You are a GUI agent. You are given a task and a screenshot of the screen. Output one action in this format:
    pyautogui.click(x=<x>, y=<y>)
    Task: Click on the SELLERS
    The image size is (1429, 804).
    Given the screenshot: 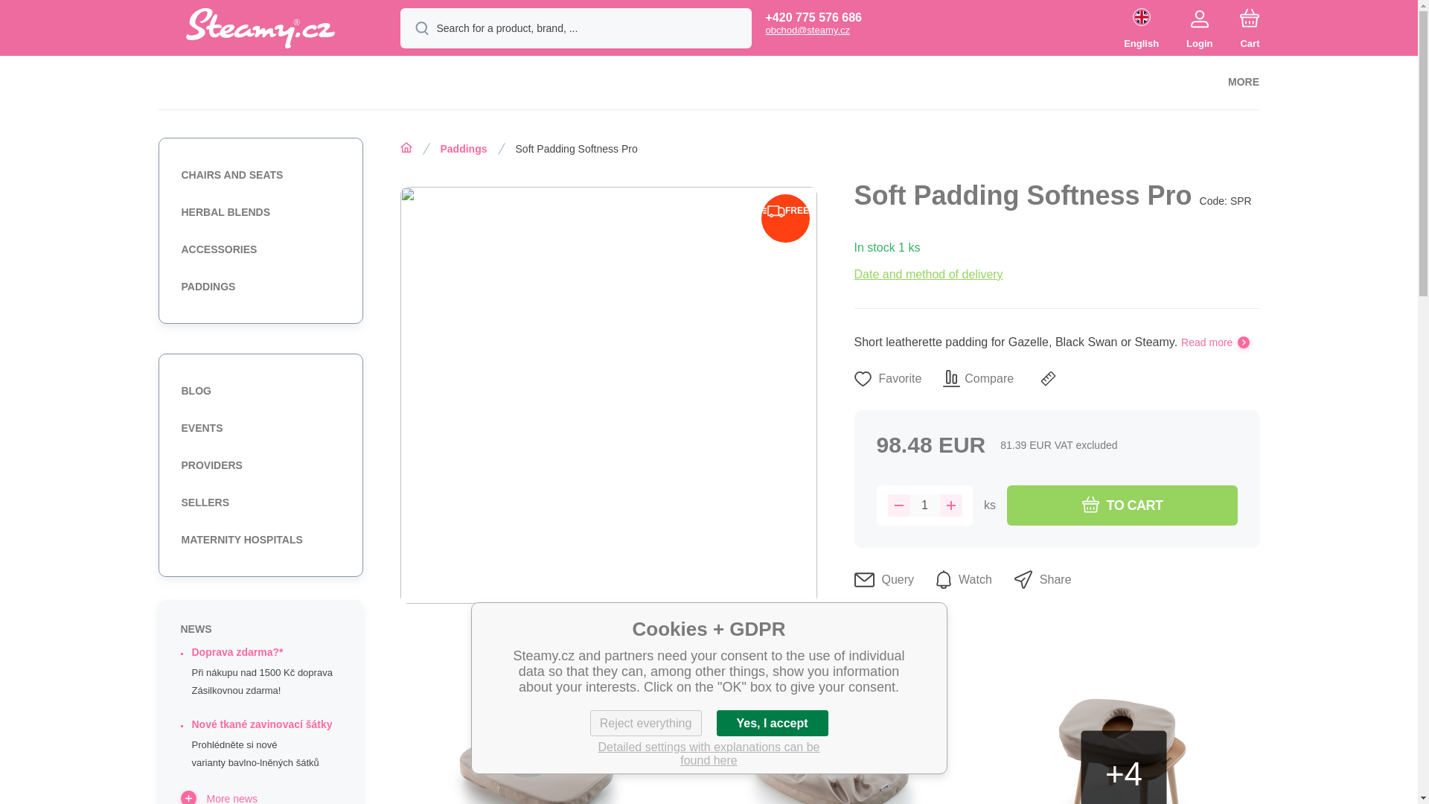 What is the action you would take?
    pyautogui.click(x=257, y=502)
    